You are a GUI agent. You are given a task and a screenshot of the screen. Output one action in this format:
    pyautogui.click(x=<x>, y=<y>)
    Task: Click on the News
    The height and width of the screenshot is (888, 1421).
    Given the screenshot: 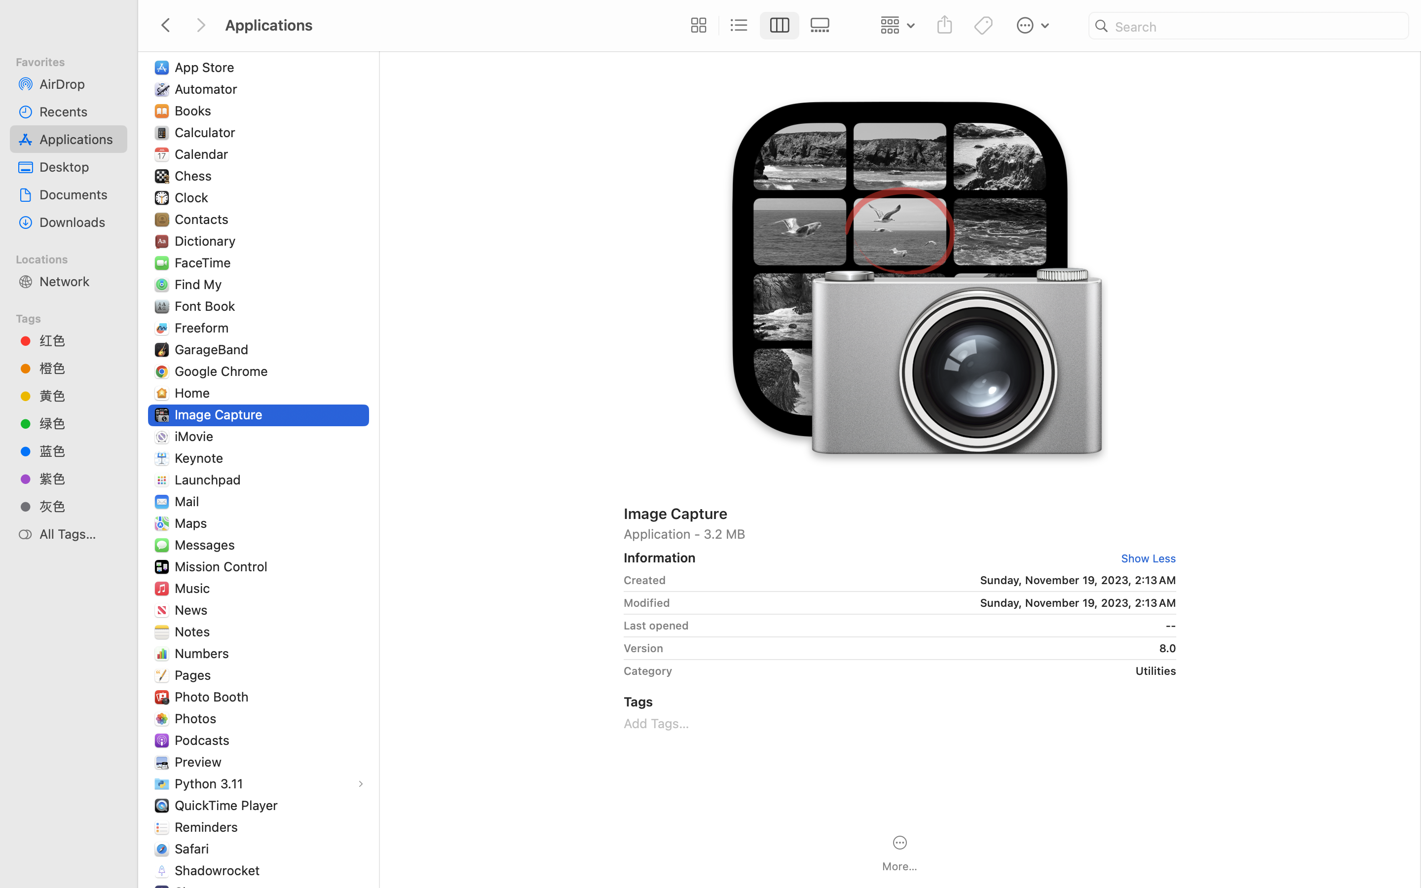 What is the action you would take?
    pyautogui.click(x=193, y=610)
    